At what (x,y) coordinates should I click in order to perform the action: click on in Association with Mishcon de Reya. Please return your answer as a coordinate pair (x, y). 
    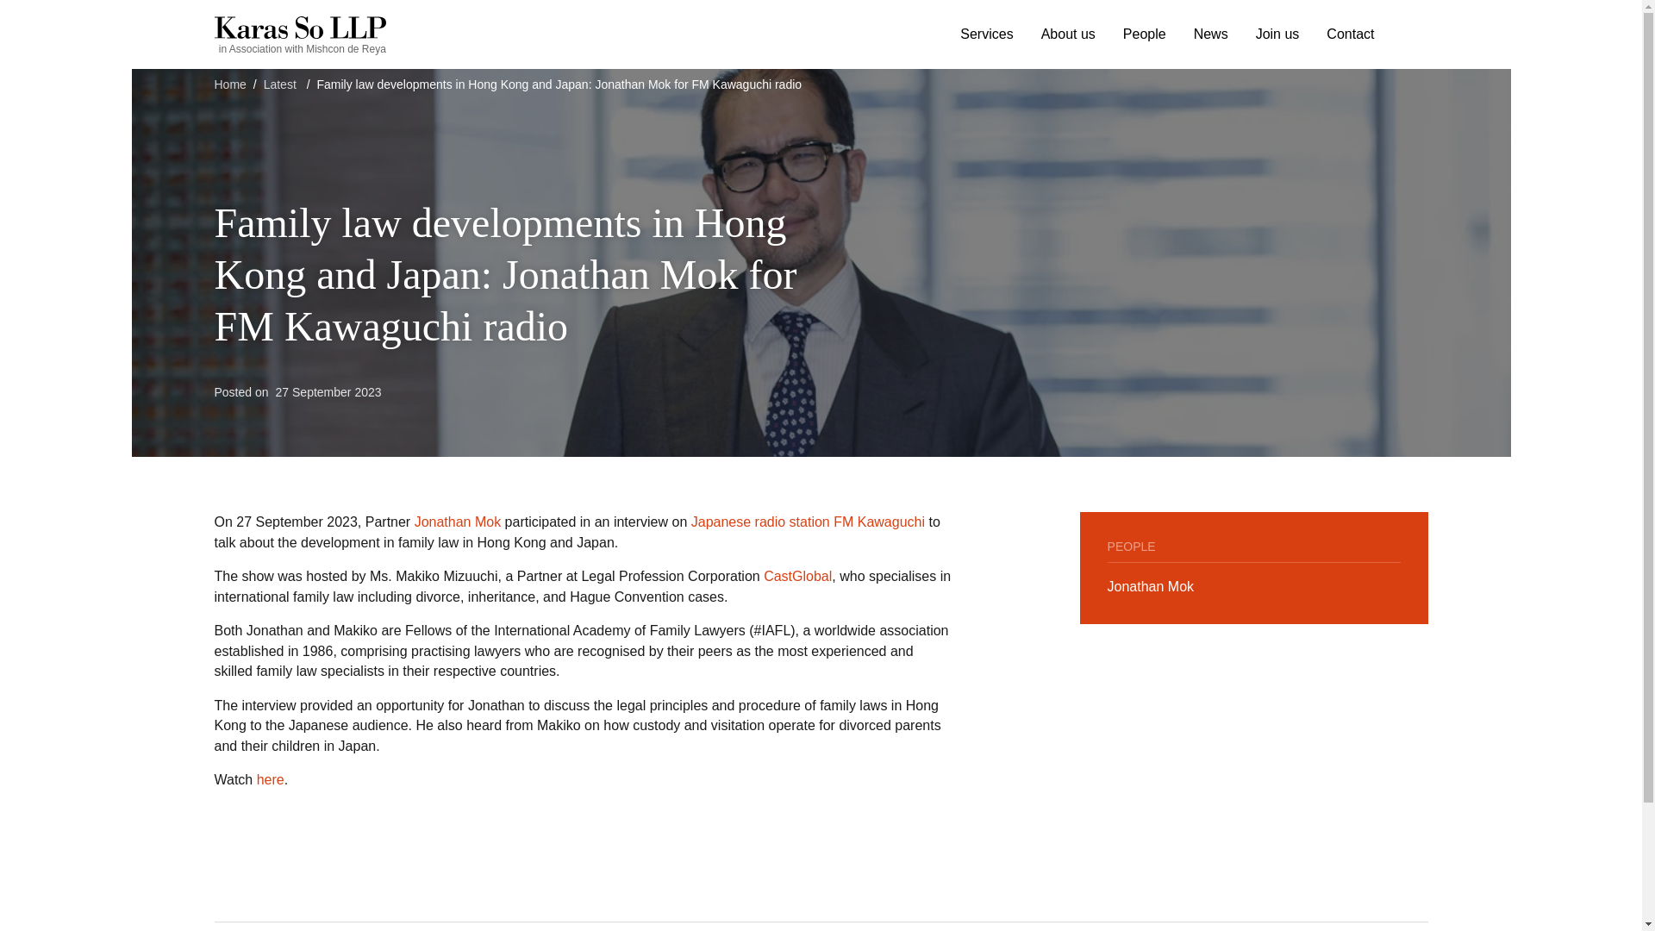
    Looking at the image, I should click on (299, 34).